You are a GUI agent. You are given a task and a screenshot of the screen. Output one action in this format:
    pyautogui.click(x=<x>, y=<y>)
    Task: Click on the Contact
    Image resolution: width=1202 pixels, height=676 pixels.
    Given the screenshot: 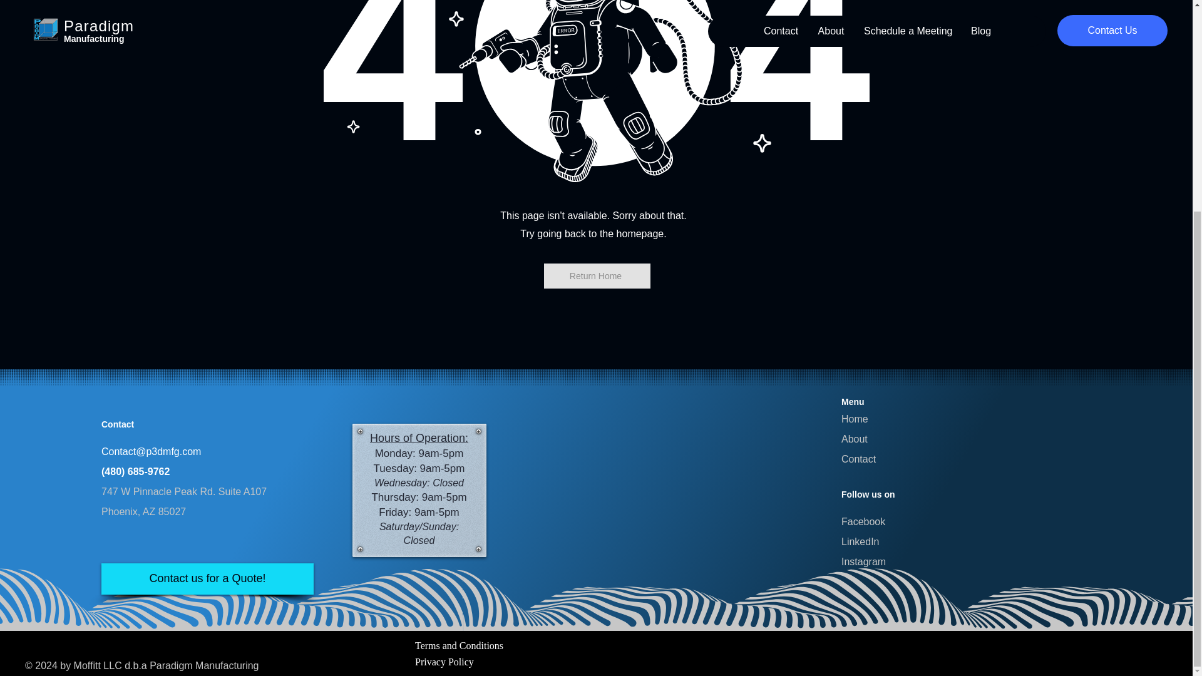 What is the action you would take?
    pyautogui.click(x=859, y=458)
    